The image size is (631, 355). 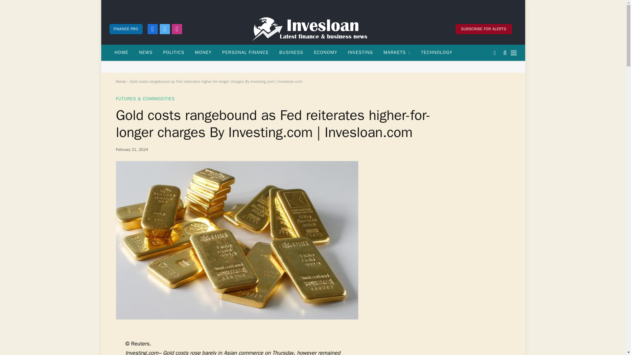 I want to click on PERSONAL FINANCE, so click(x=245, y=53).